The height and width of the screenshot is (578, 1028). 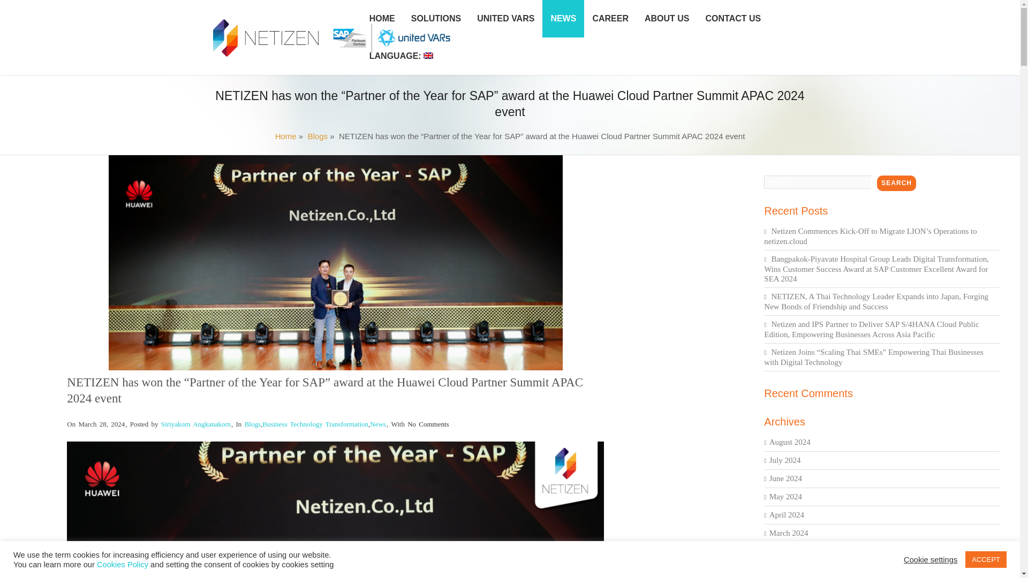 I want to click on January 2024, so click(x=790, y=551).